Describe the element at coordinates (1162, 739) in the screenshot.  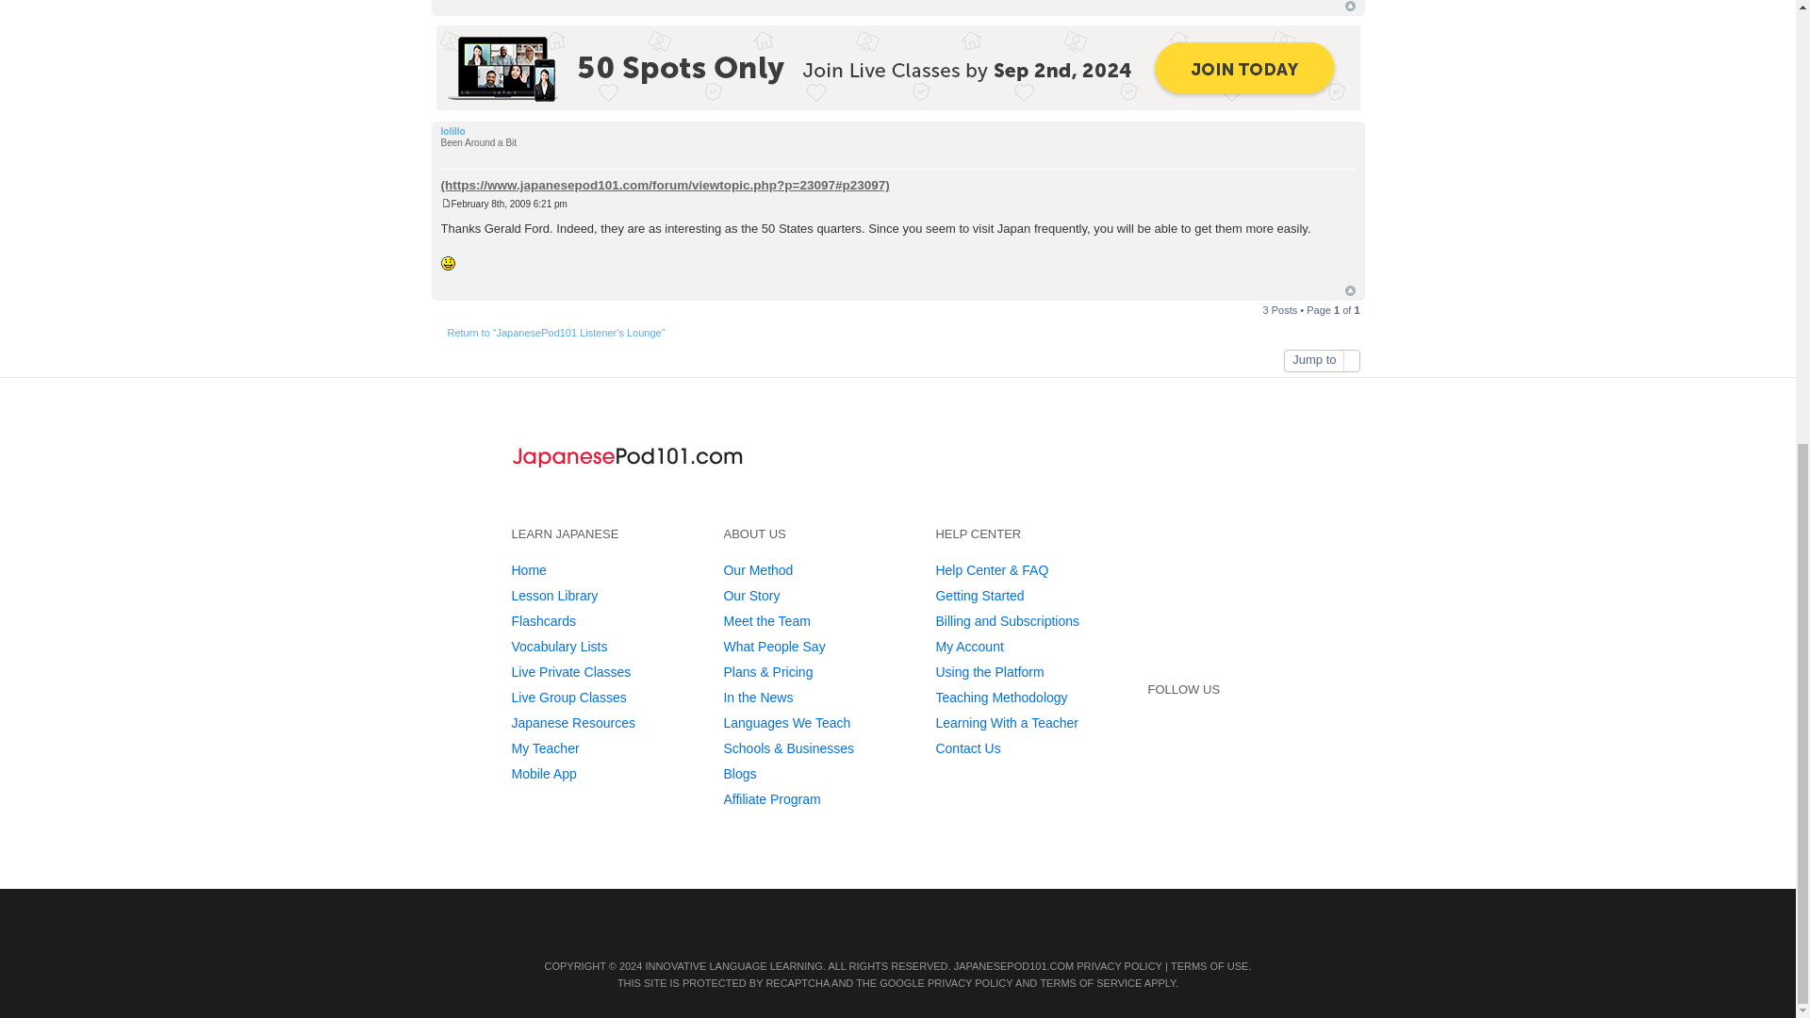
I see `Follow us on Twitter` at that location.